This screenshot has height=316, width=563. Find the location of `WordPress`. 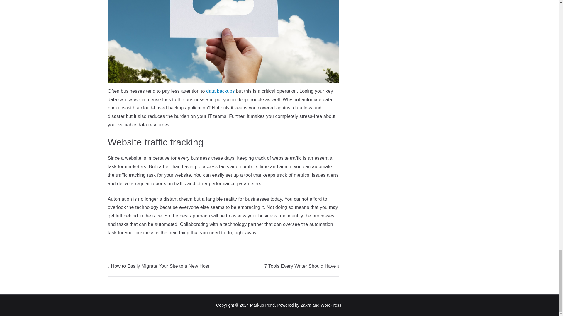

WordPress is located at coordinates (331, 305).